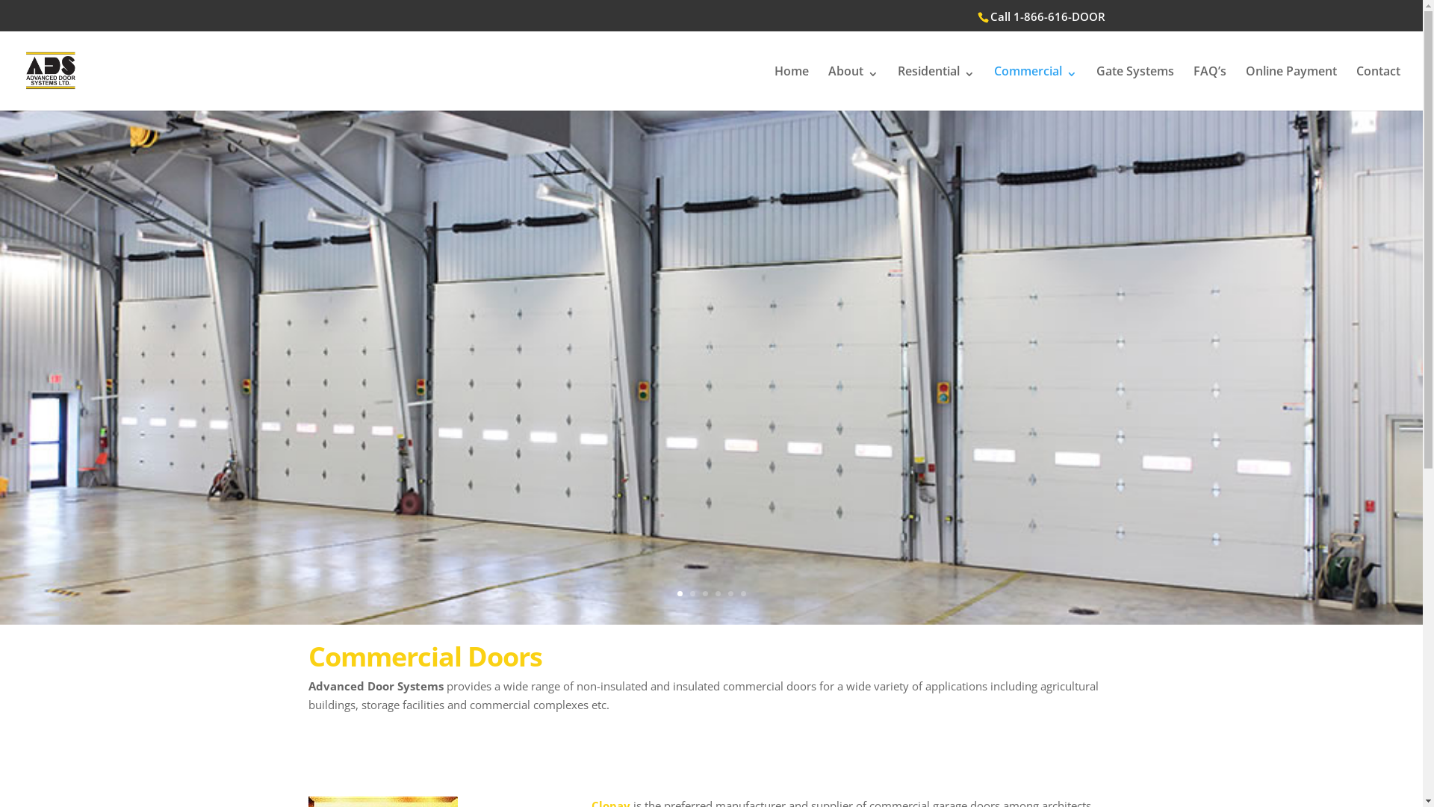 This screenshot has height=807, width=1434. I want to click on Call 1-866-616-DOOR, so click(1048, 16).